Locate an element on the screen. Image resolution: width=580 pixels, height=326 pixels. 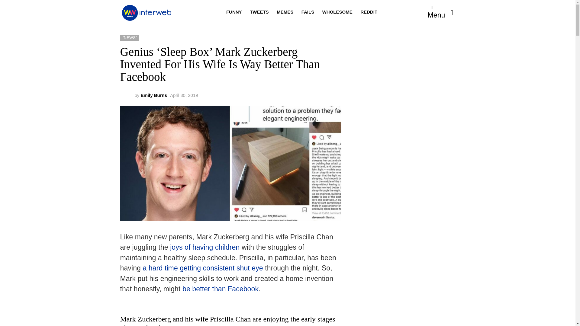
TWEETS is located at coordinates (259, 12).